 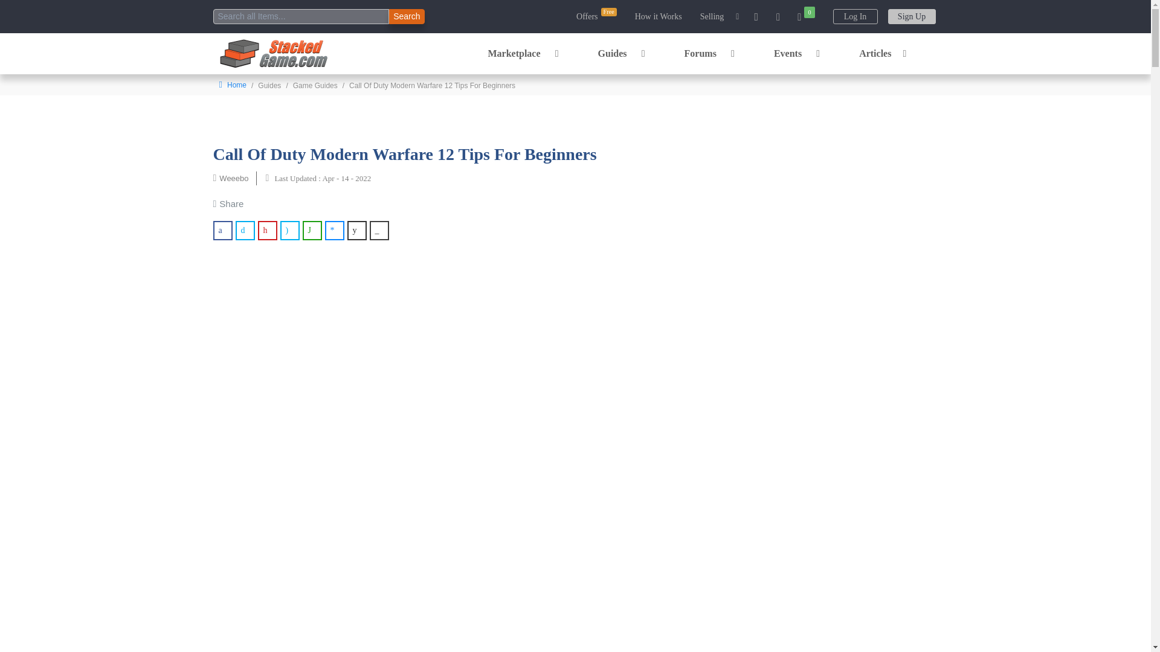 What do you see at coordinates (300, 16) in the screenshot?
I see `search` at bounding box center [300, 16].